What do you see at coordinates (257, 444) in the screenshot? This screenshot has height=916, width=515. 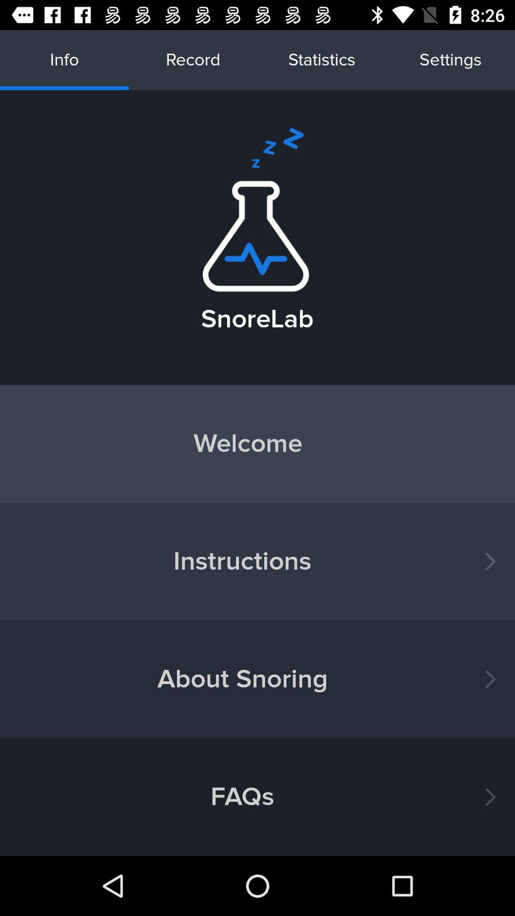 I see `press the icon above instructions` at bounding box center [257, 444].